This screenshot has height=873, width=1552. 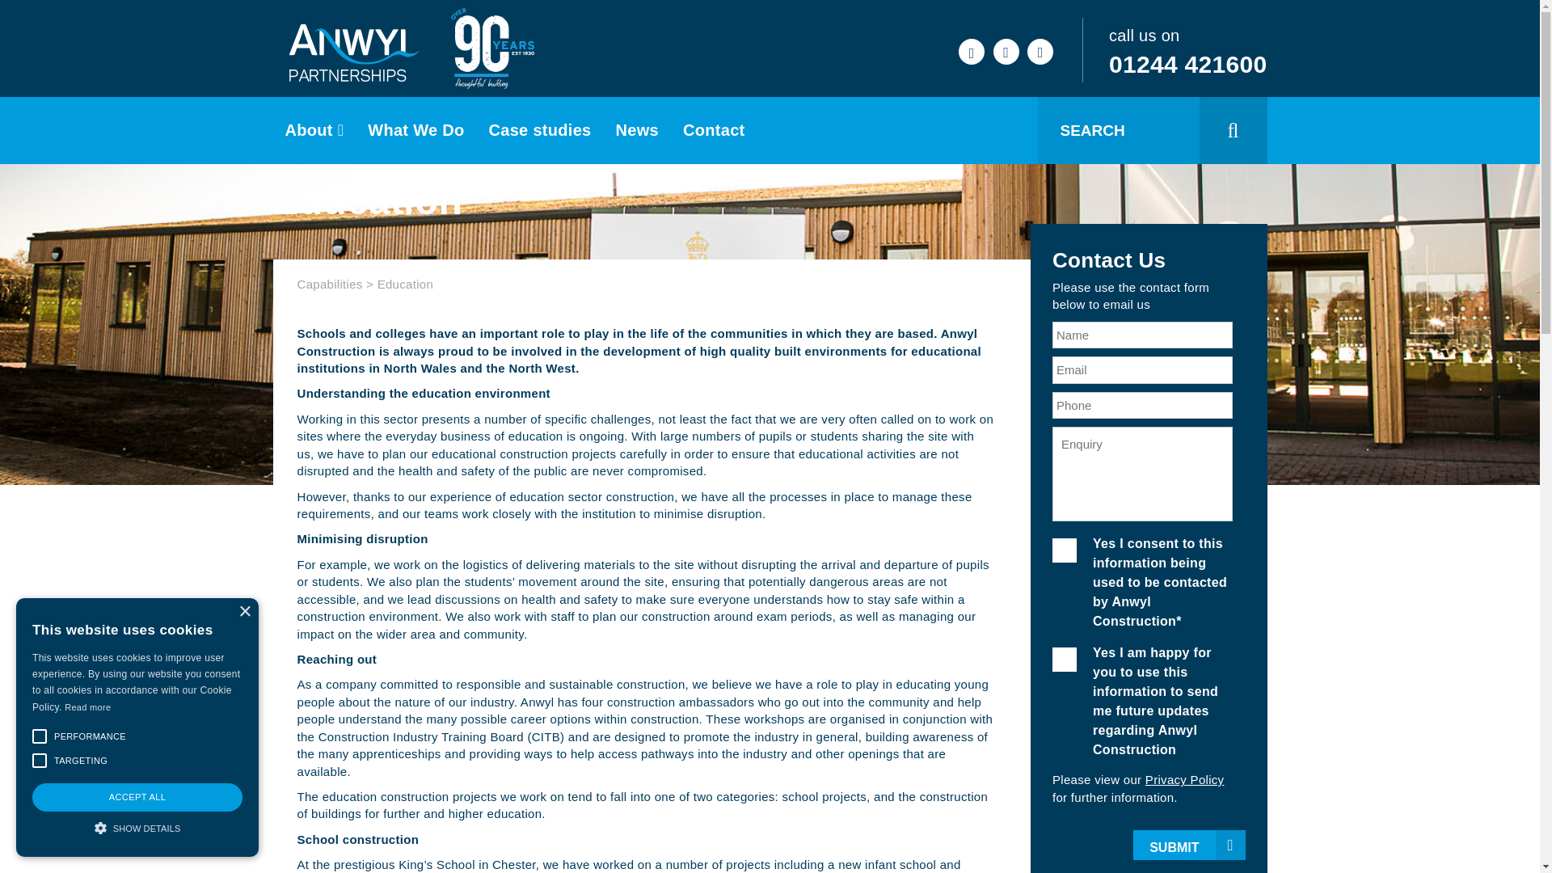 I want to click on 01244 421600, so click(x=1187, y=64).